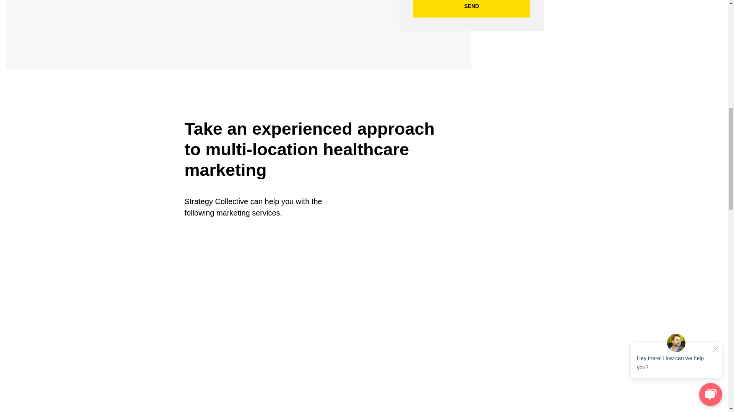 This screenshot has width=734, height=412. What do you see at coordinates (472, 9) in the screenshot?
I see `Send` at bounding box center [472, 9].